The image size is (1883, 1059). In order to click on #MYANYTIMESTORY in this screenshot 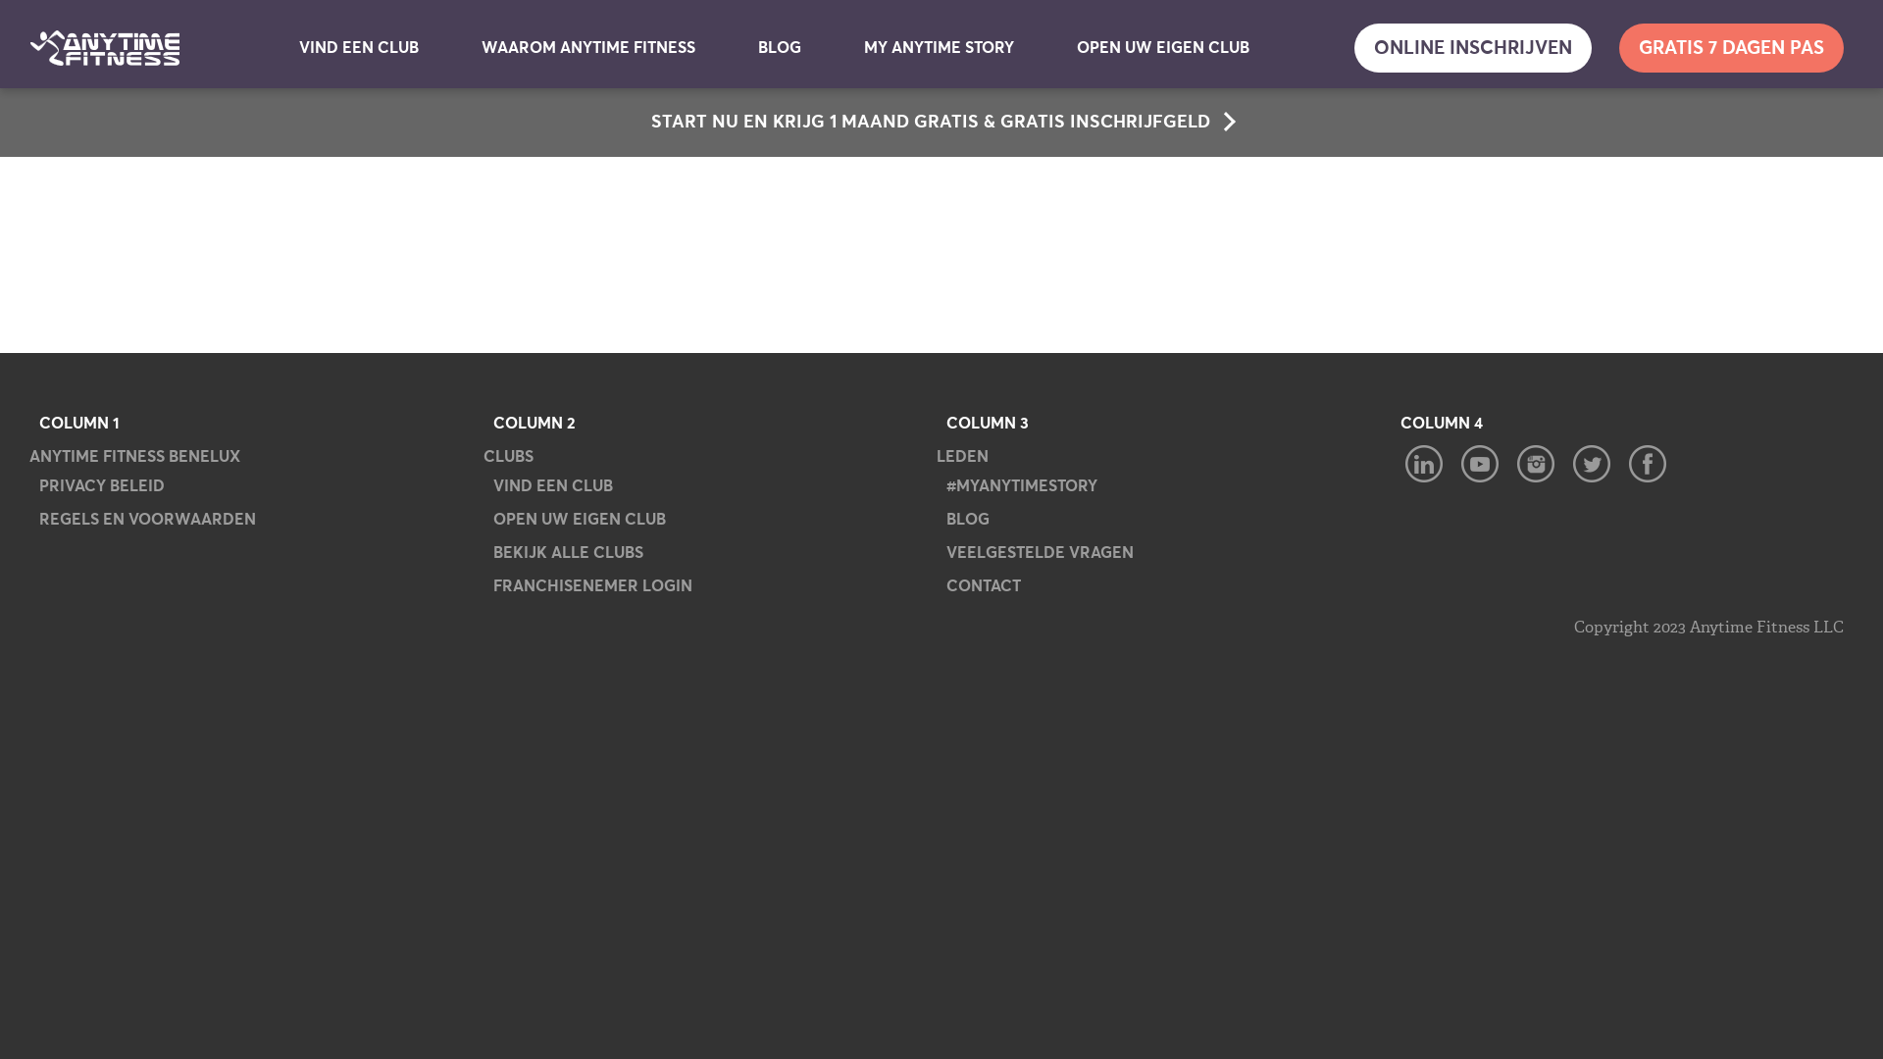, I will do `click(1022, 485)`.